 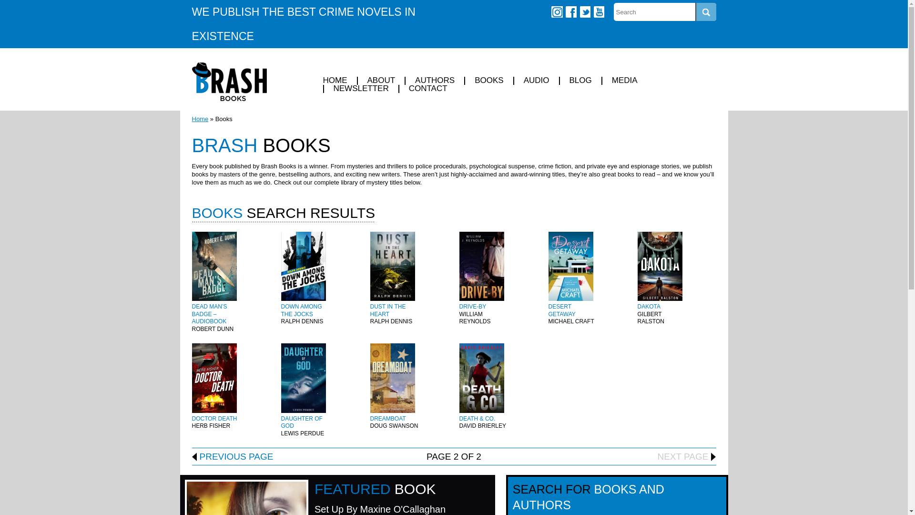 What do you see at coordinates (301, 310) in the screenshot?
I see `DOWN AMONG THE JOCKS` at bounding box center [301, 310].